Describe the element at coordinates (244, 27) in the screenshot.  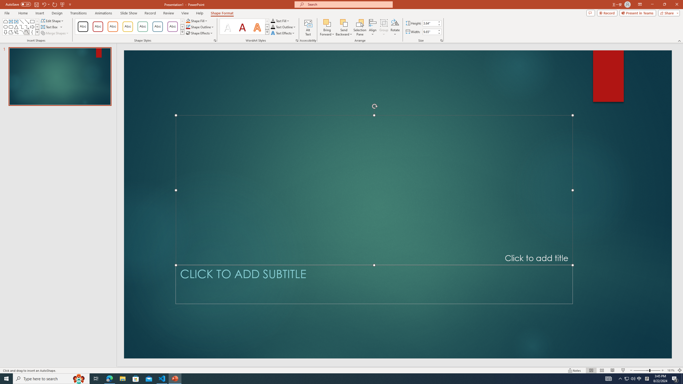
I see `AutomationID: TextStylesGallery` at that location.